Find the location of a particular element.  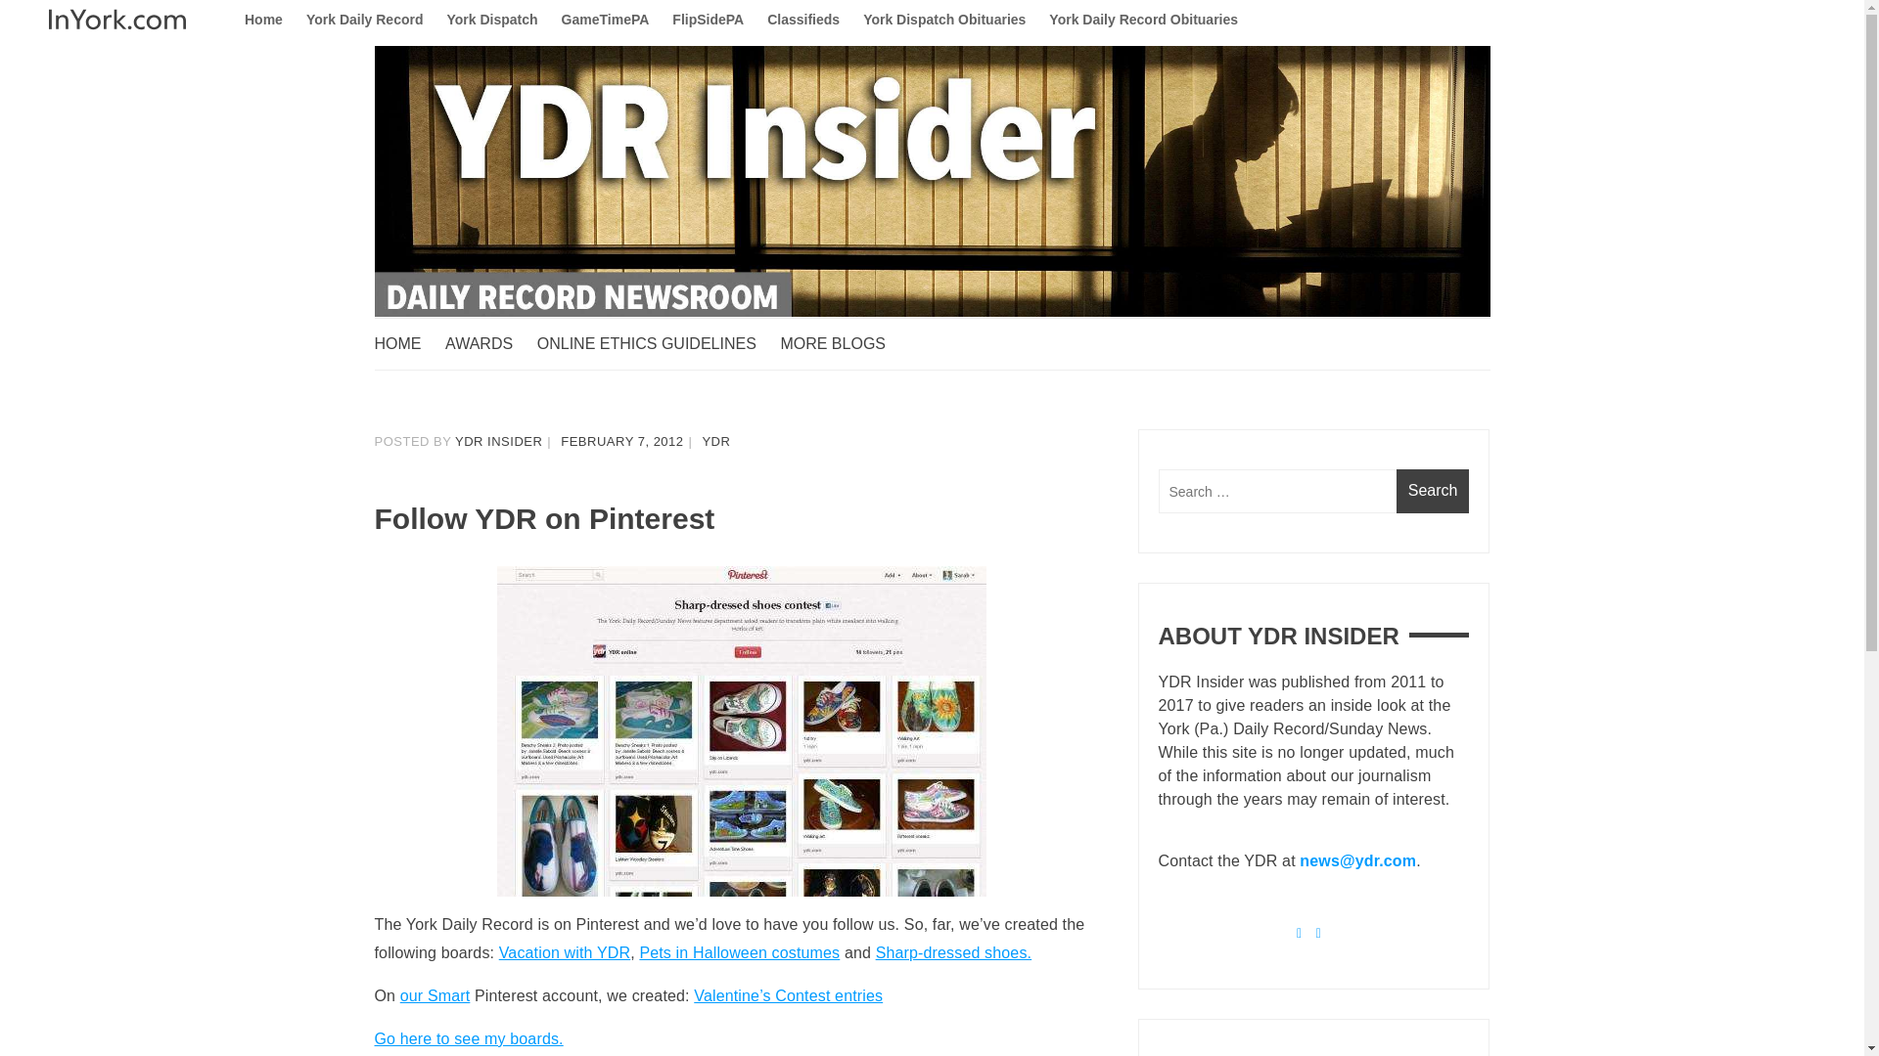

our Smart is located at coordinates (435, 995).